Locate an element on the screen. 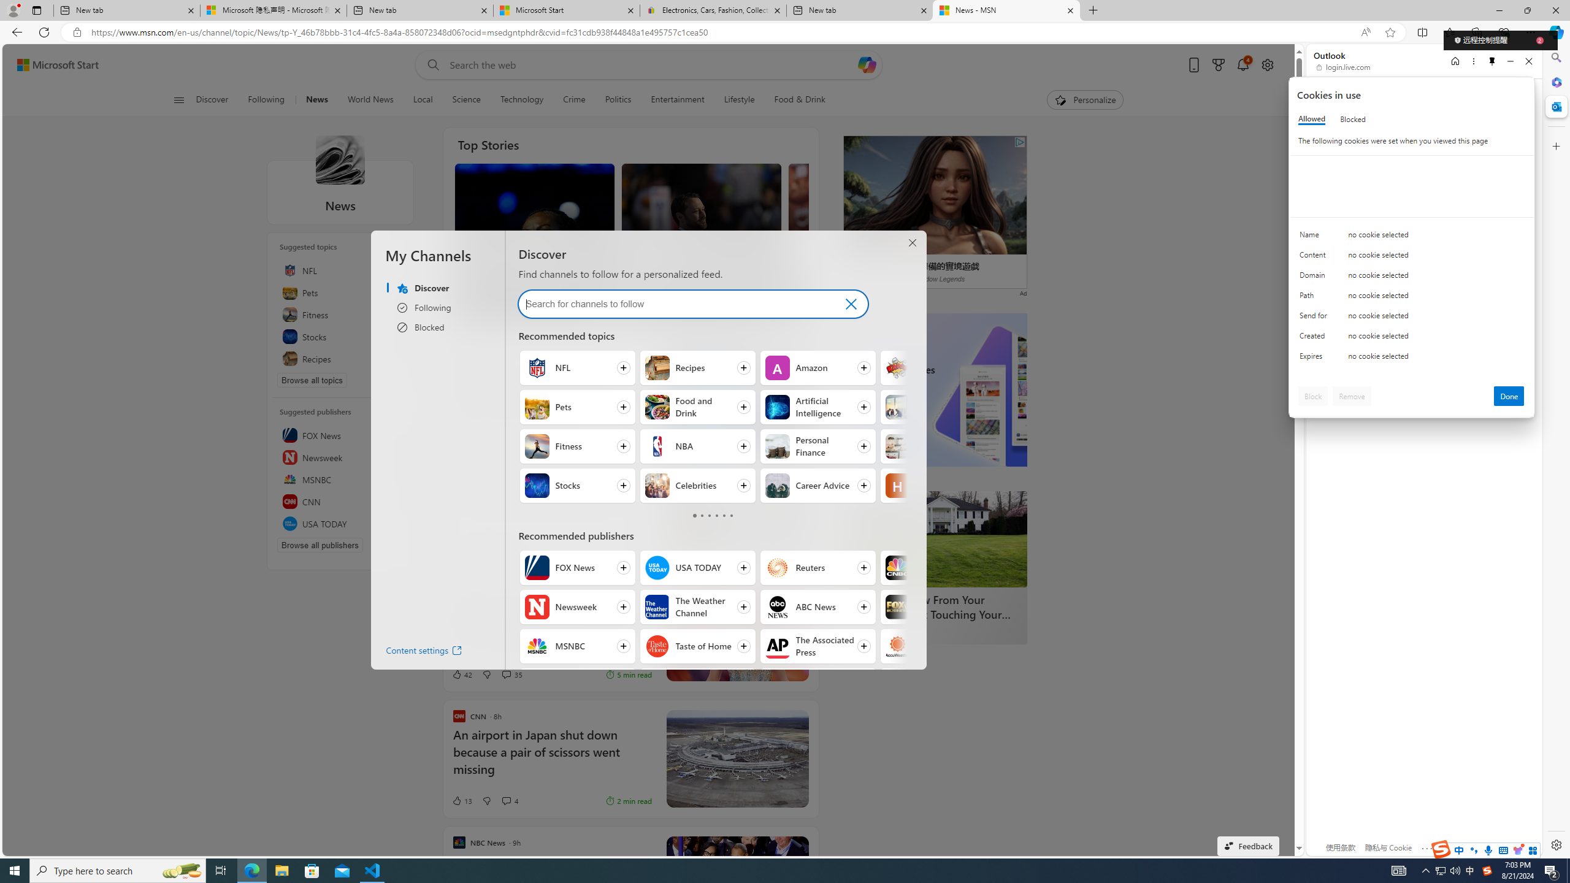 The image size is (1570, 883). Remove is located at coordinates (1352, 396).